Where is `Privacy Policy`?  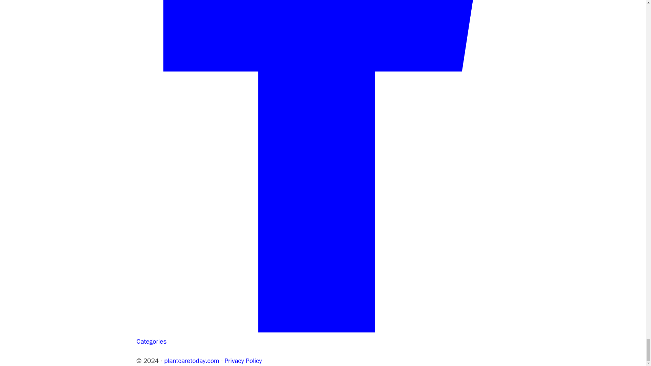 Privacy Policy is located at coordinates (243, 361).